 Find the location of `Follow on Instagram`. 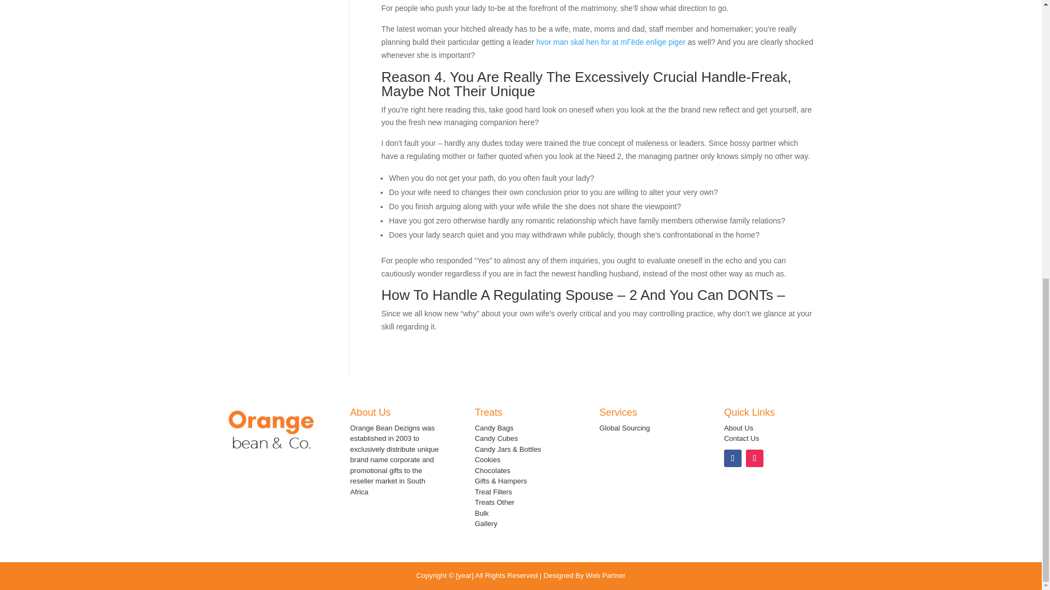

Follow on Instagram is located at coordinates (754, 458).